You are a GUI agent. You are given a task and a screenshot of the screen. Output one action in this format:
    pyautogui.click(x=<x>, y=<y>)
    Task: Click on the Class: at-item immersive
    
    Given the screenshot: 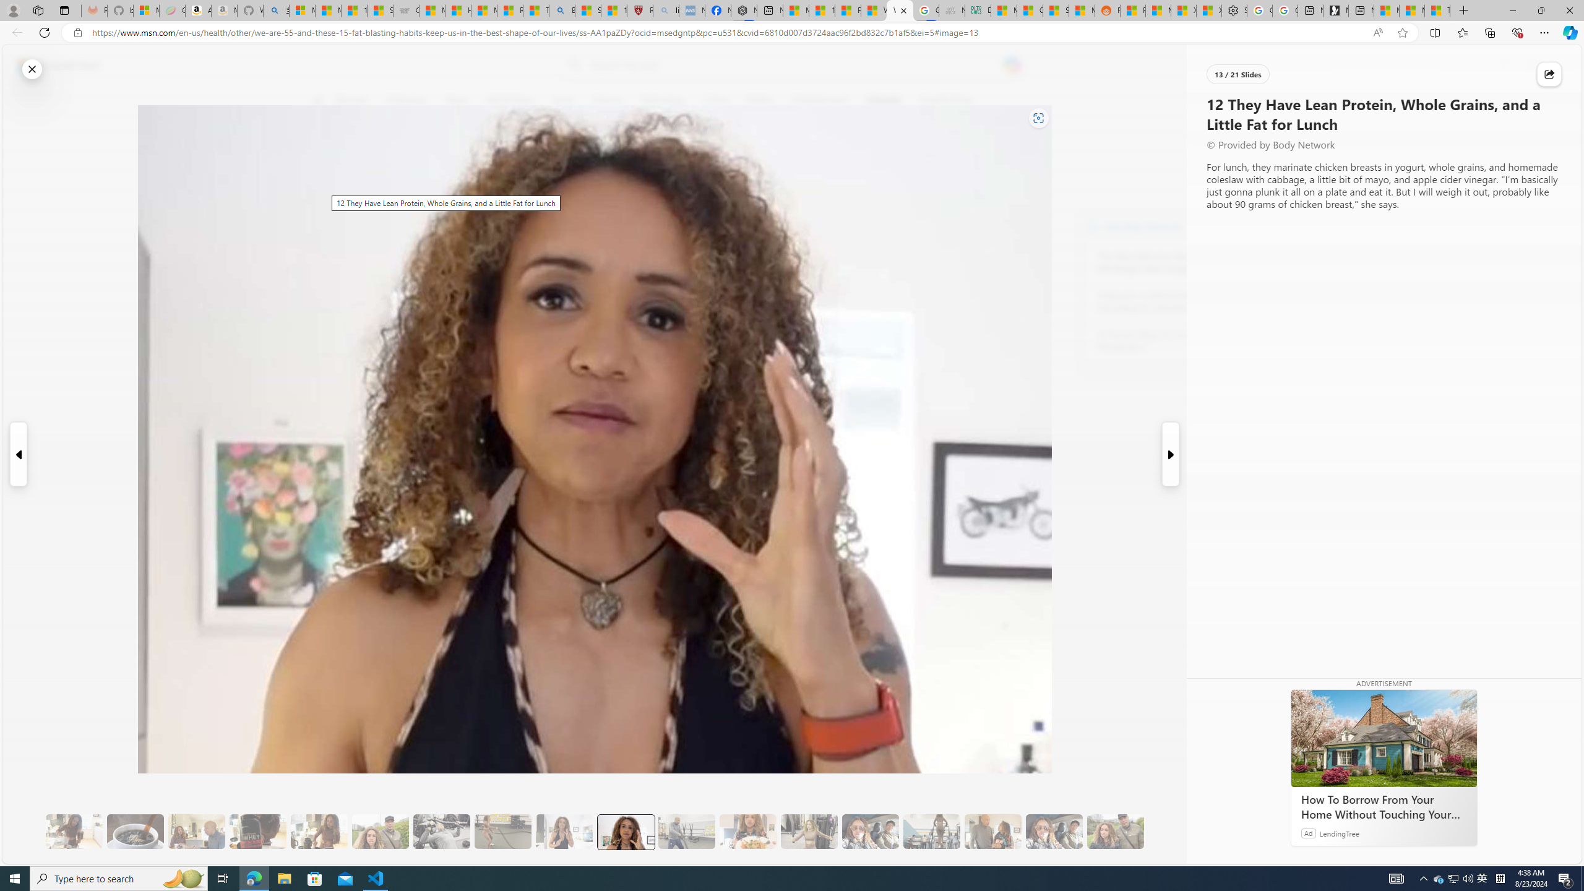 What is the action you would take?
    pyautogui.click(x=1549, y=74)
    